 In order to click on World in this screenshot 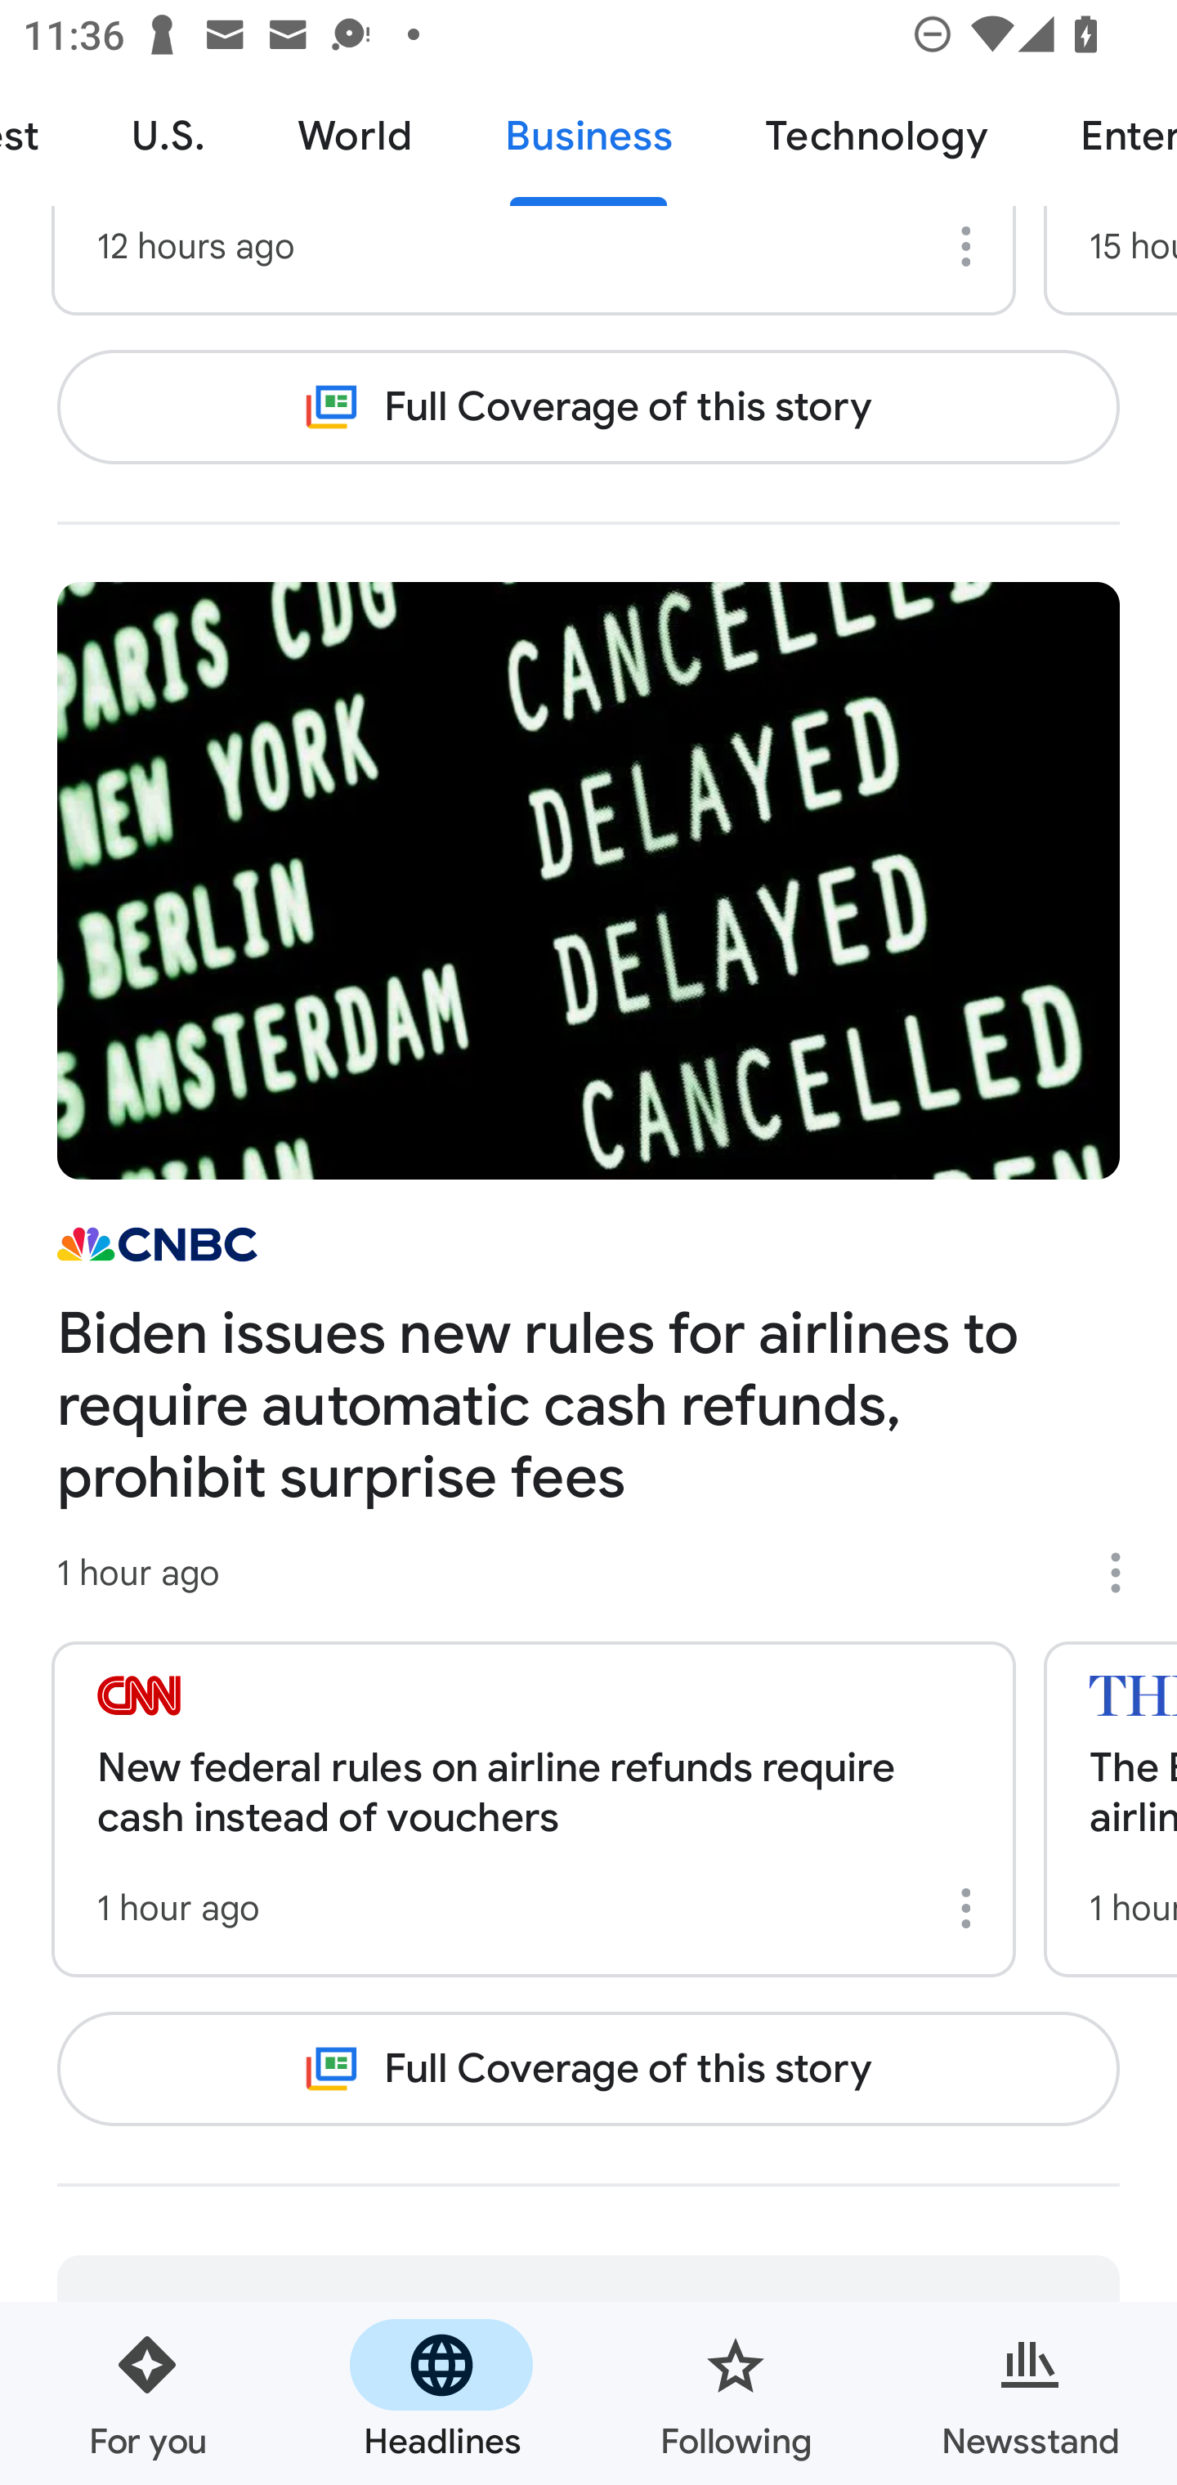, I will do `click(355, 137)`.